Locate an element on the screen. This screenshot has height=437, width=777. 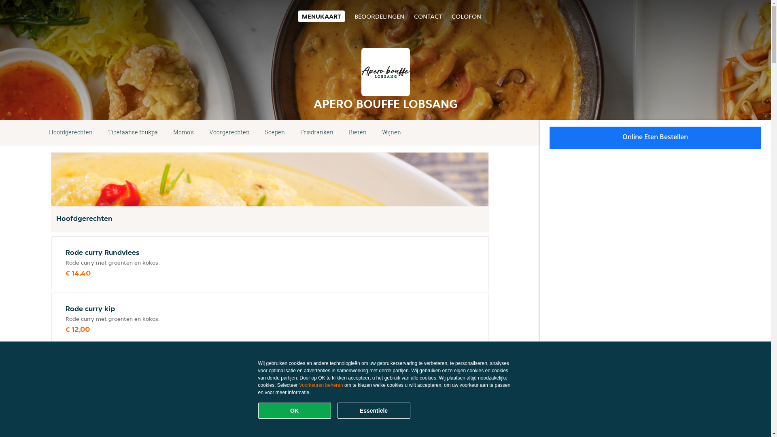
Tibetaanse thukpa is located at coordinates (133, 133).